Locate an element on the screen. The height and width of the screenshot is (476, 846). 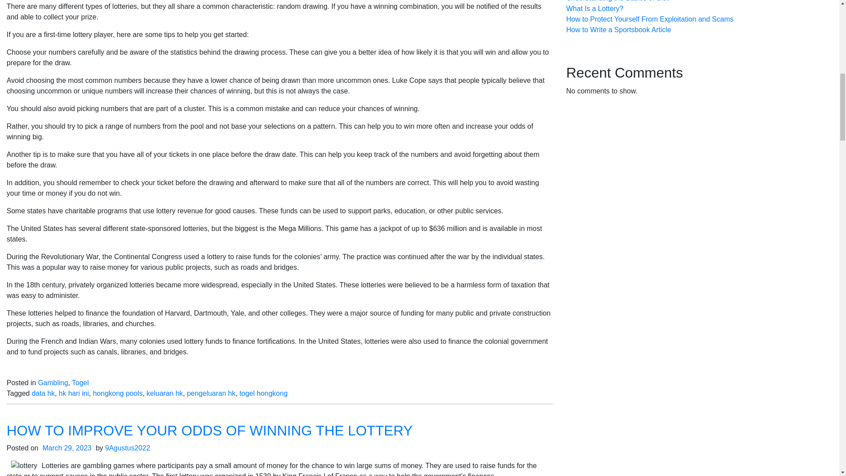
Togel is located at coordinates (80, 383).